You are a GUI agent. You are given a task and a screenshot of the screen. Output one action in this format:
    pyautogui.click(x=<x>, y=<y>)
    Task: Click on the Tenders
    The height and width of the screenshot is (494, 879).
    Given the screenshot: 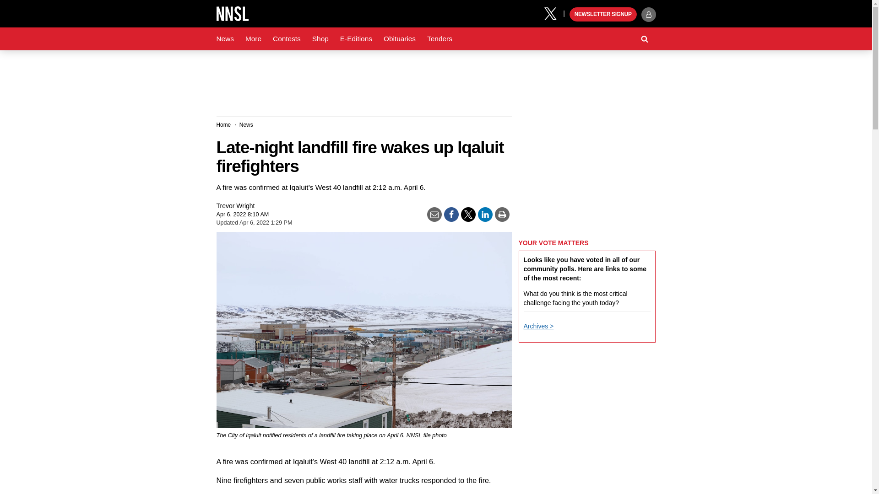 What is the action you would take?
    pyautogui.click(x=439, y=39)
    